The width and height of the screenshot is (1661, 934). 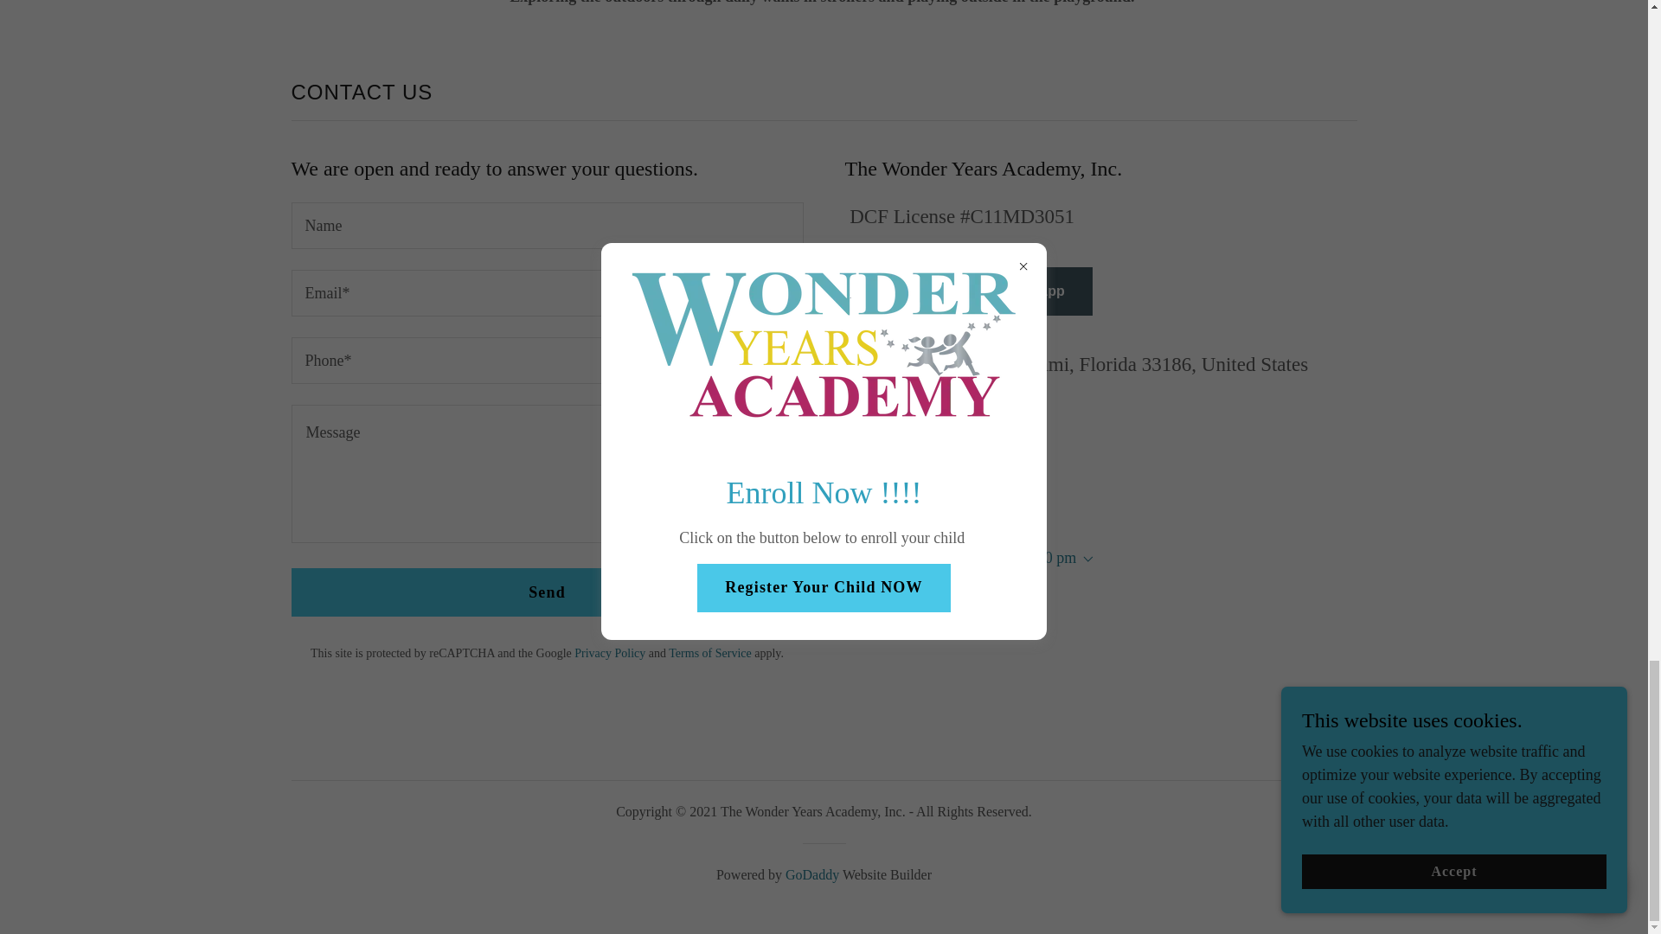 I want to click on Send, so click(x=547, y=592).